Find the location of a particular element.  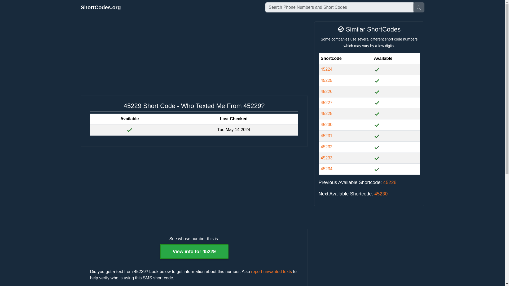

45230 is located at coordinates (381, 194).